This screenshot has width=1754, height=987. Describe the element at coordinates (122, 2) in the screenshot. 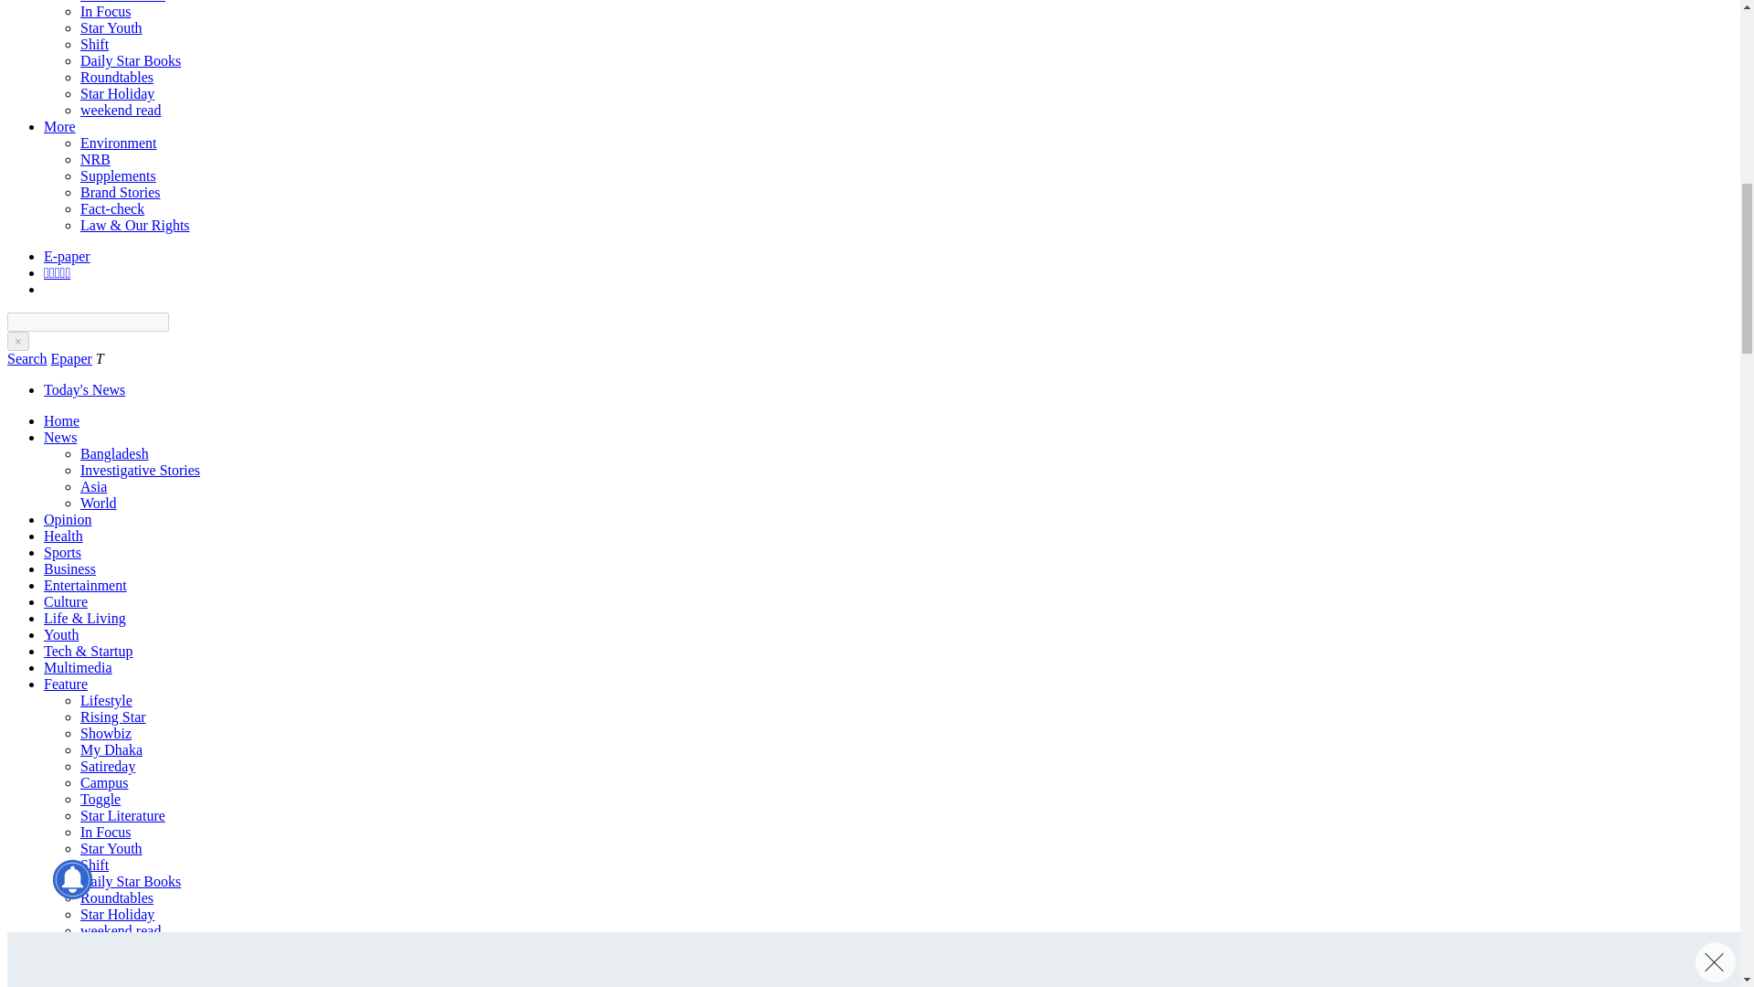

I see `Star Literature` at that location.